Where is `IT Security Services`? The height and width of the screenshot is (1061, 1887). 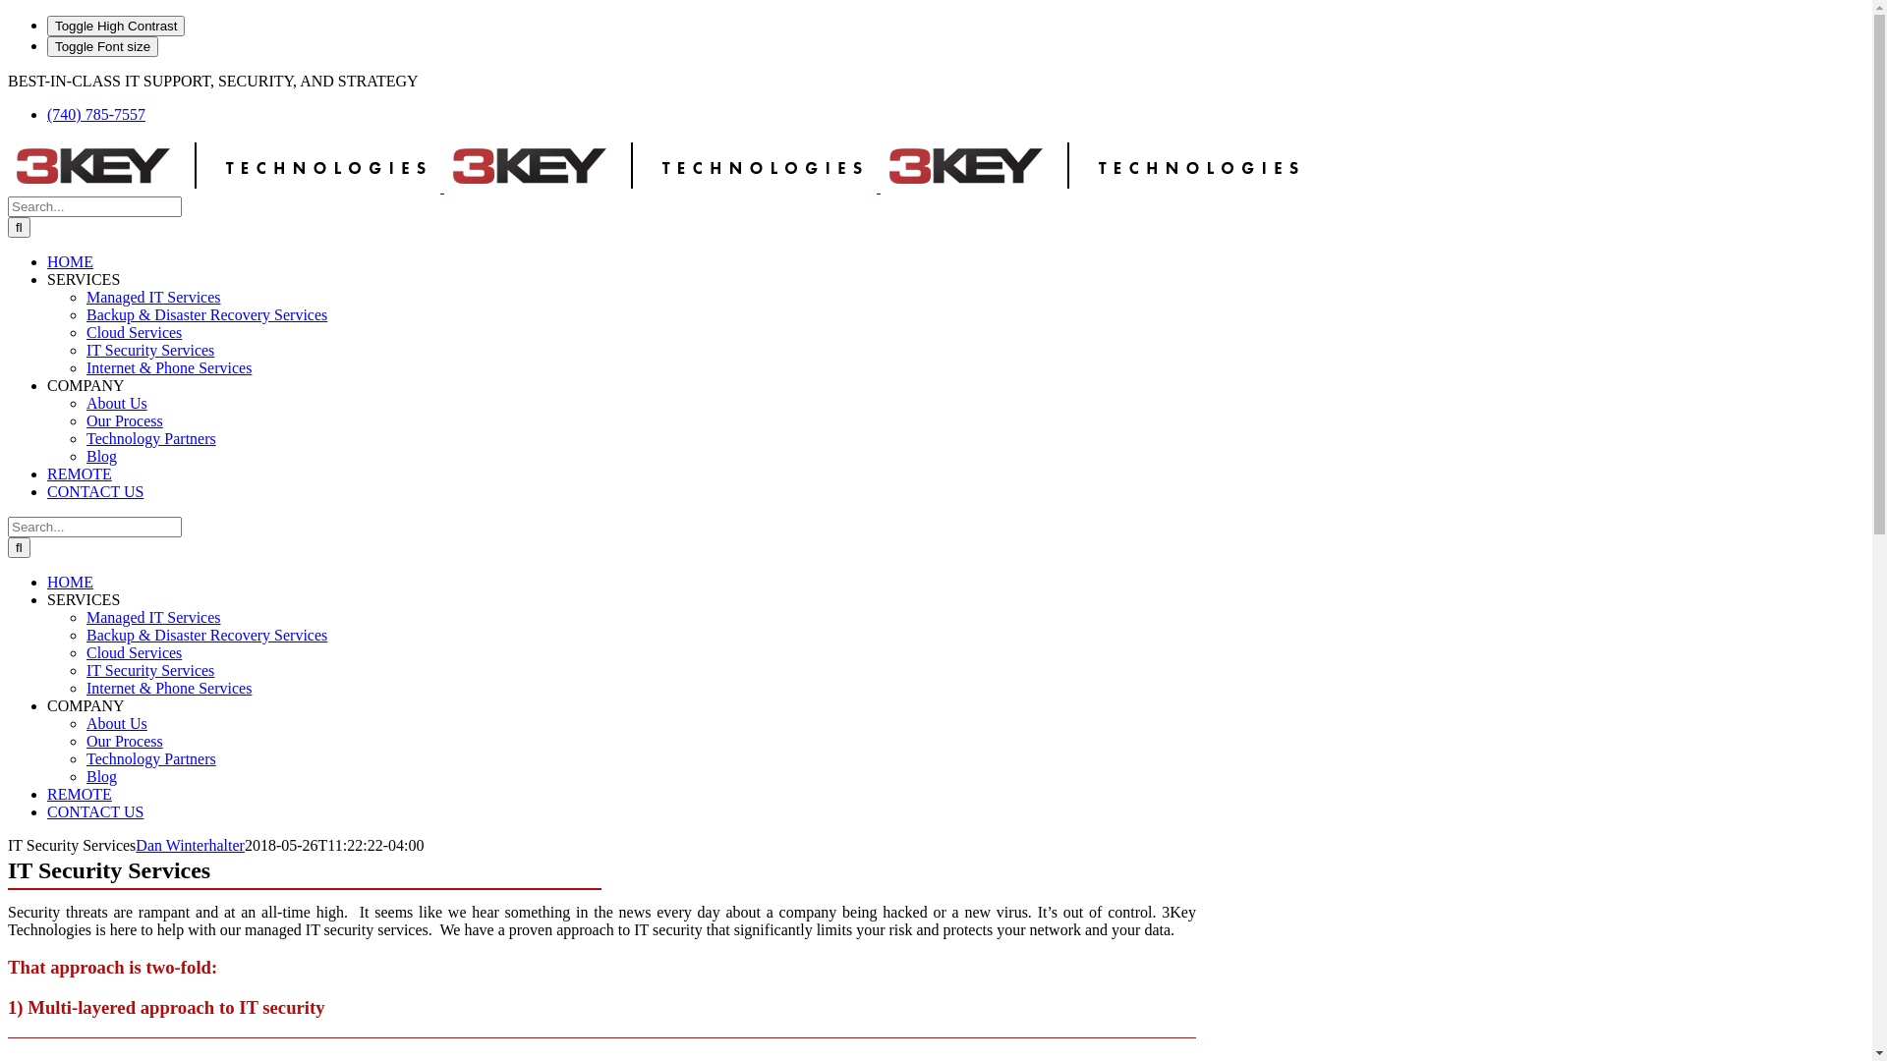 IT Security Services is located at coordinates (150, 670).